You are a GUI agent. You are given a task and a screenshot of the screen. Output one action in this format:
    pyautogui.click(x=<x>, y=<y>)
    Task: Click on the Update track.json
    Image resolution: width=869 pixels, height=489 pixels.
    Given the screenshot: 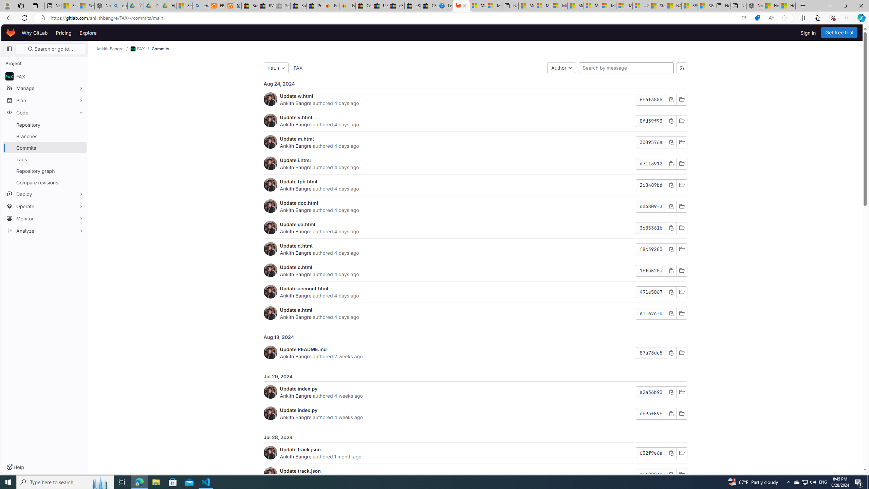 What is the action you would take?
    pyautogui.click(x=300, y=471)
    